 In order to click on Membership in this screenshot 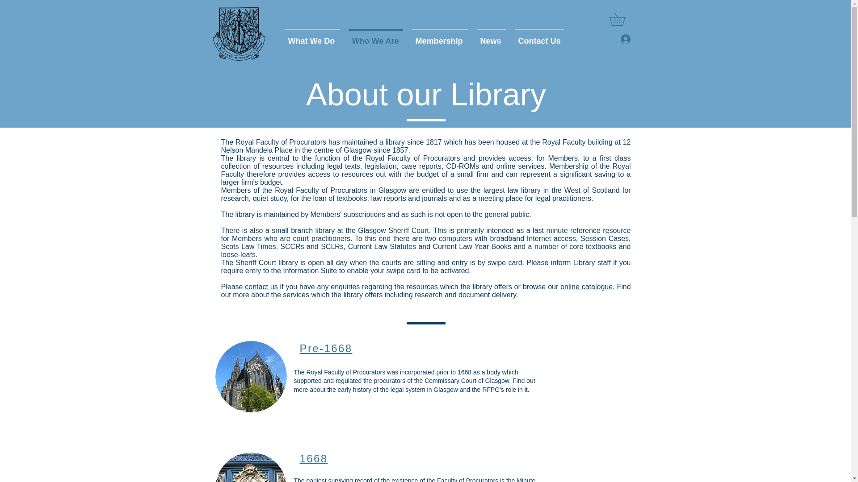, I will do `click(440, 37)`.